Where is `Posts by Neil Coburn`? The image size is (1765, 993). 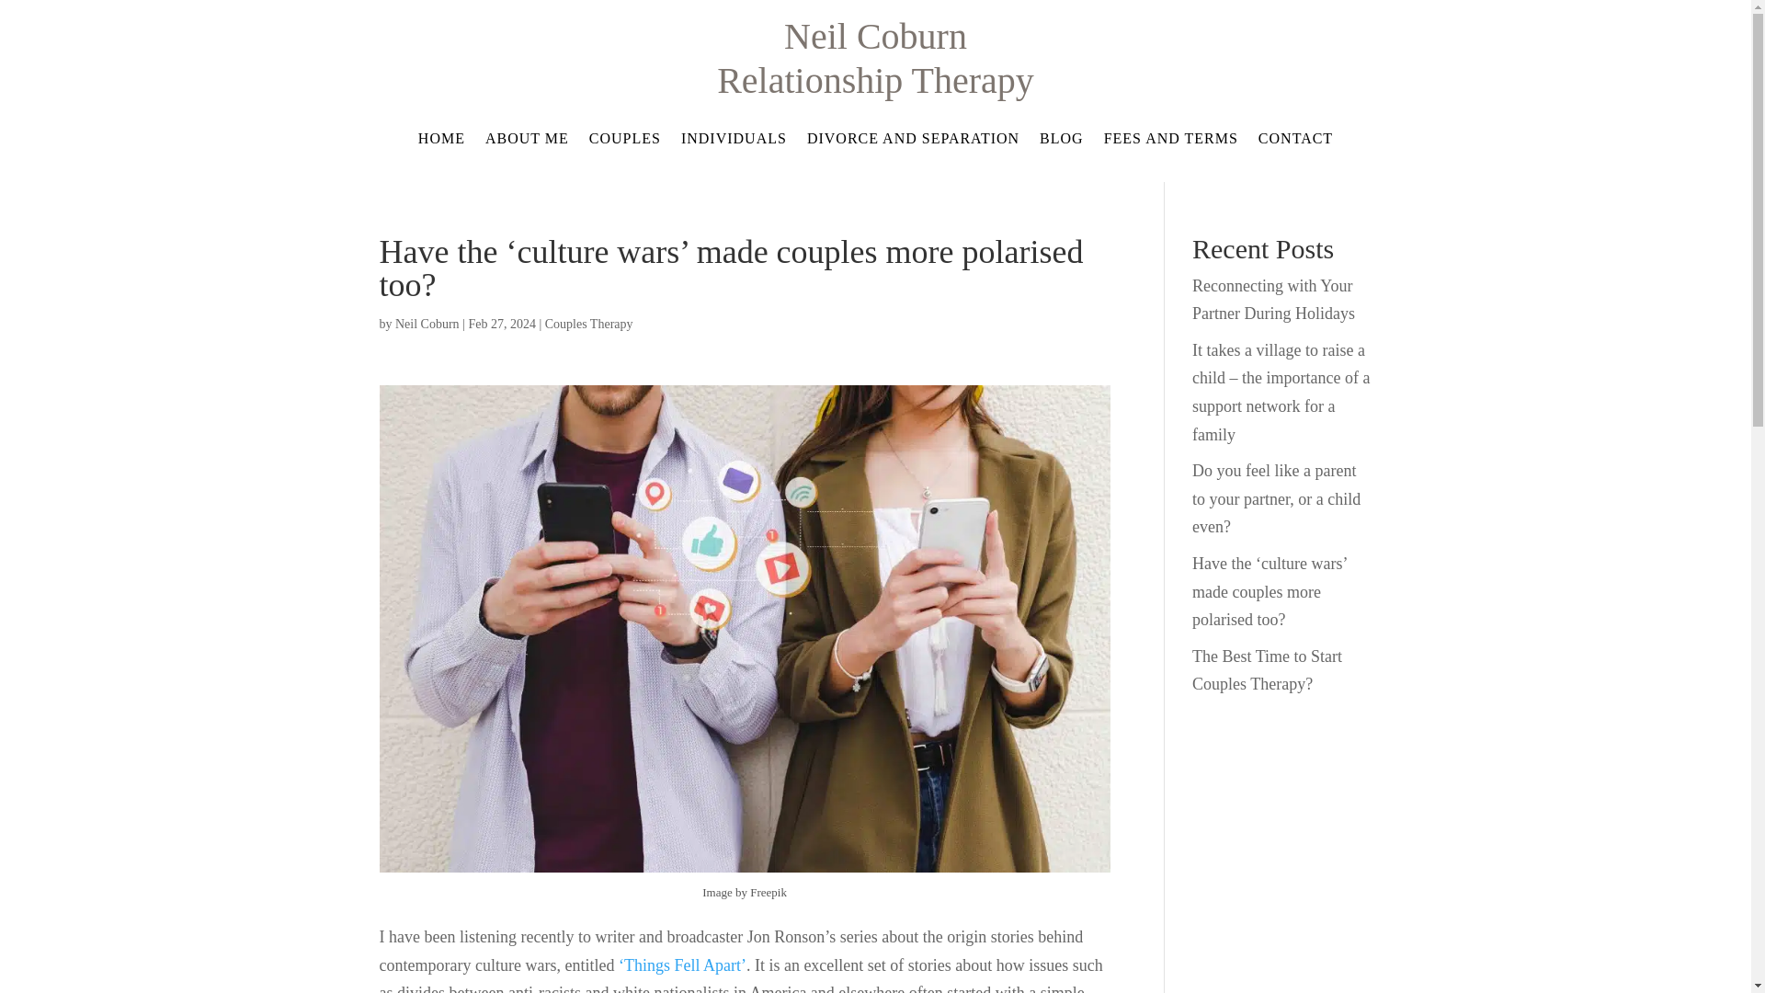
Posts by Neil Coburn is located at coordinates (427, 324).